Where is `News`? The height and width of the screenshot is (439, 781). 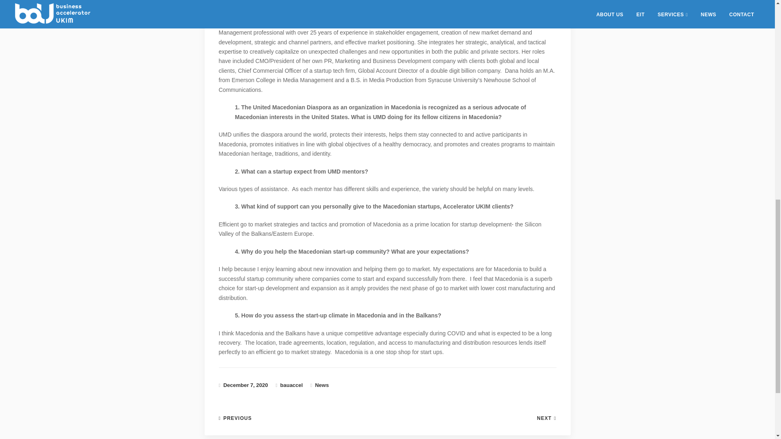 News is located at coordinates (321, 385).